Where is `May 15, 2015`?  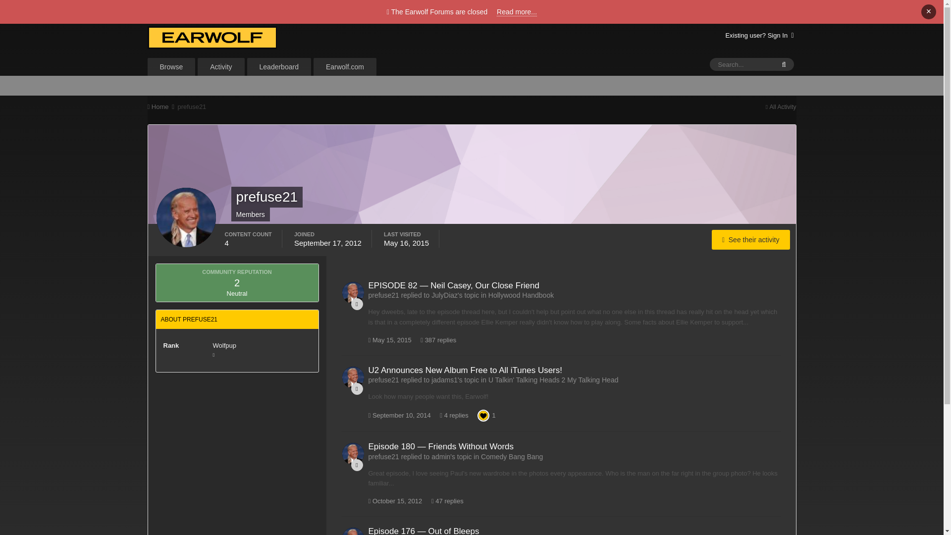 May 15, 2015 is located at coordinates (390, 340).